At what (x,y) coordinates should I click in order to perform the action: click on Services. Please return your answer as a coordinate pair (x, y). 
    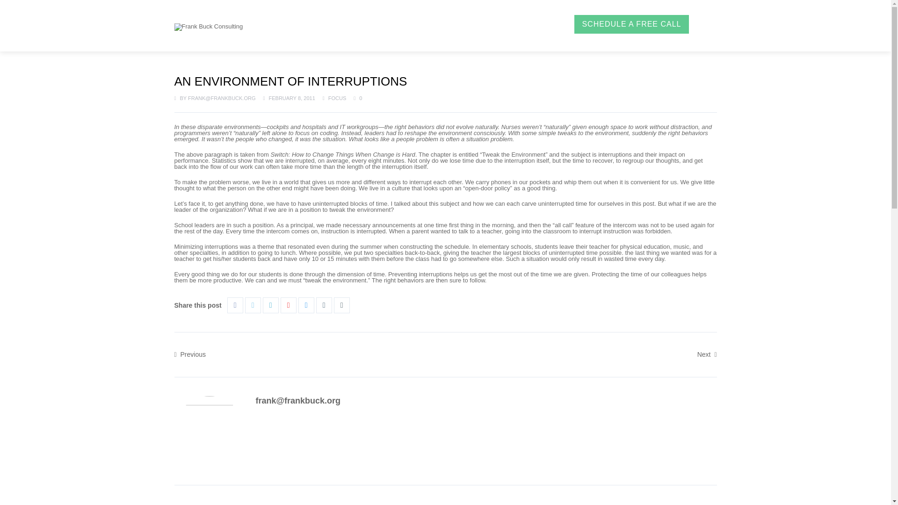
    Looking at the image, I should click on (395, 24).